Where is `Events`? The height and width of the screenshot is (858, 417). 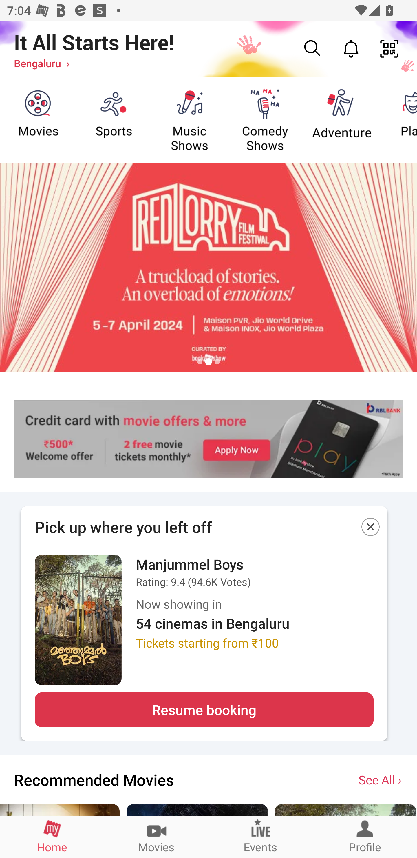 Events is located at coordinates (261, 837).